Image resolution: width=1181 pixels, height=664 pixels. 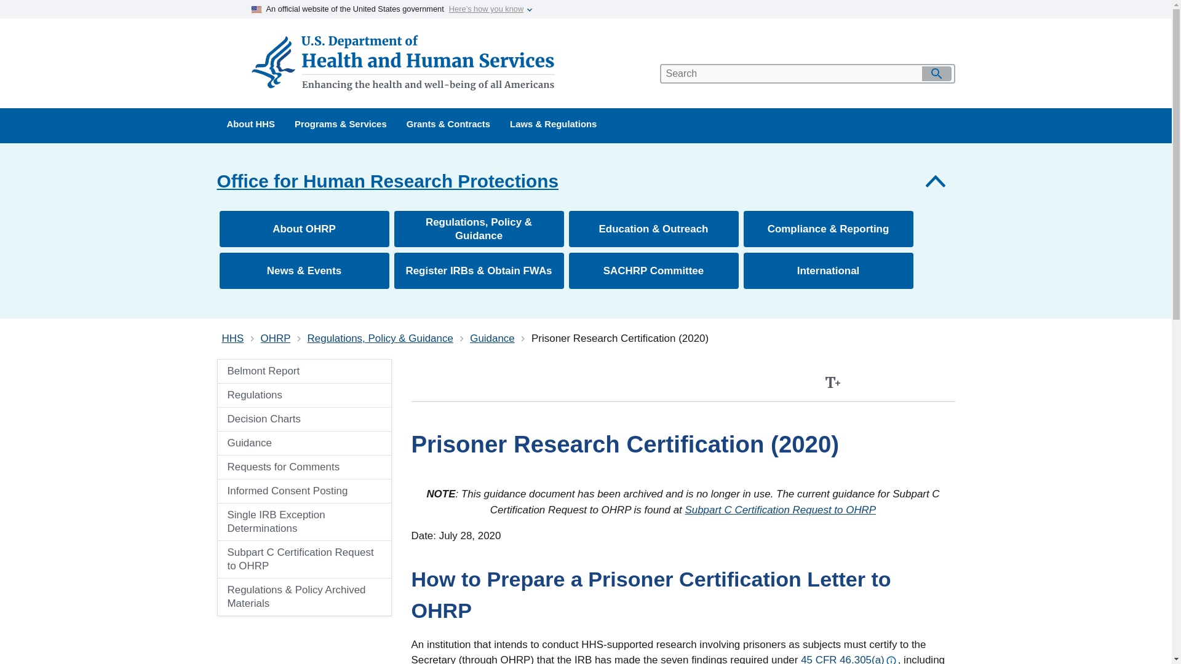 I want to click on X, so click(x=915, y=382).